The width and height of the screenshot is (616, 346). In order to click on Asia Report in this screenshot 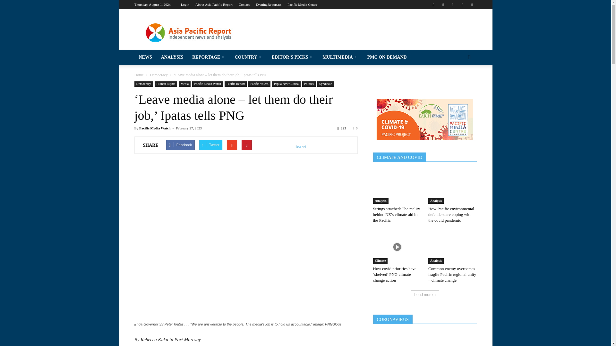, I will do `click(59, 78)`.